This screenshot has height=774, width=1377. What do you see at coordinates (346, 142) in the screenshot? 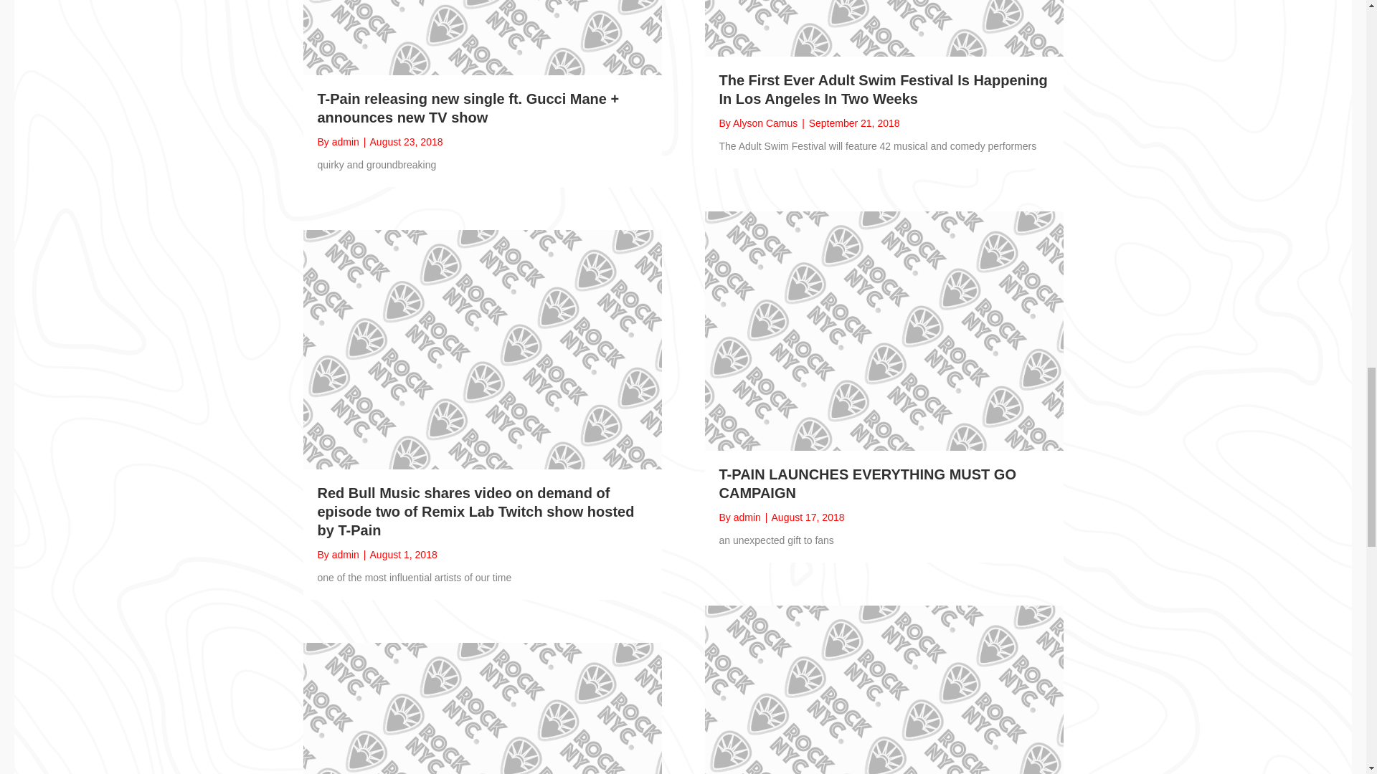
I see `admin` at bounding box center [346, 142].